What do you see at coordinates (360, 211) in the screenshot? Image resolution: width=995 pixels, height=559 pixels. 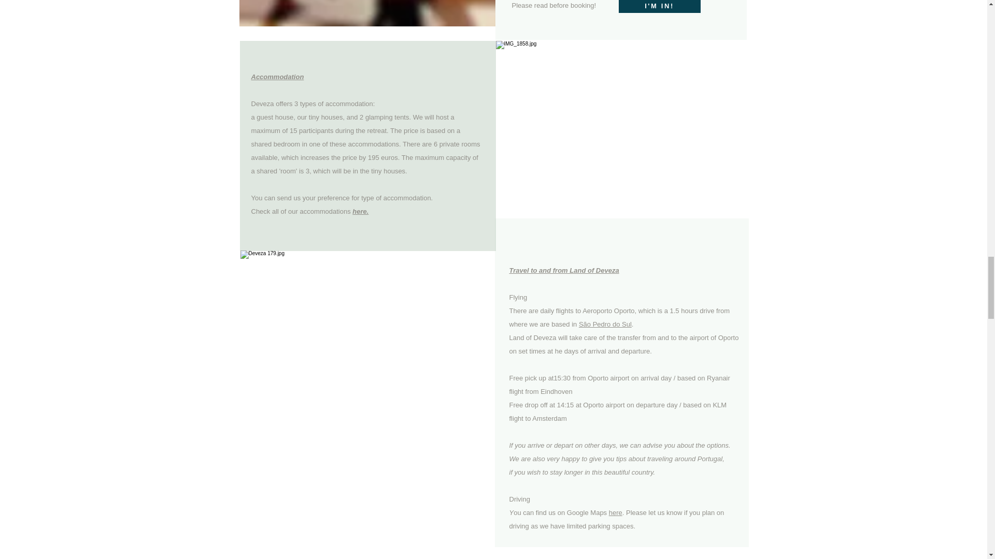 I see `here.` at bounding box center [360, 211].